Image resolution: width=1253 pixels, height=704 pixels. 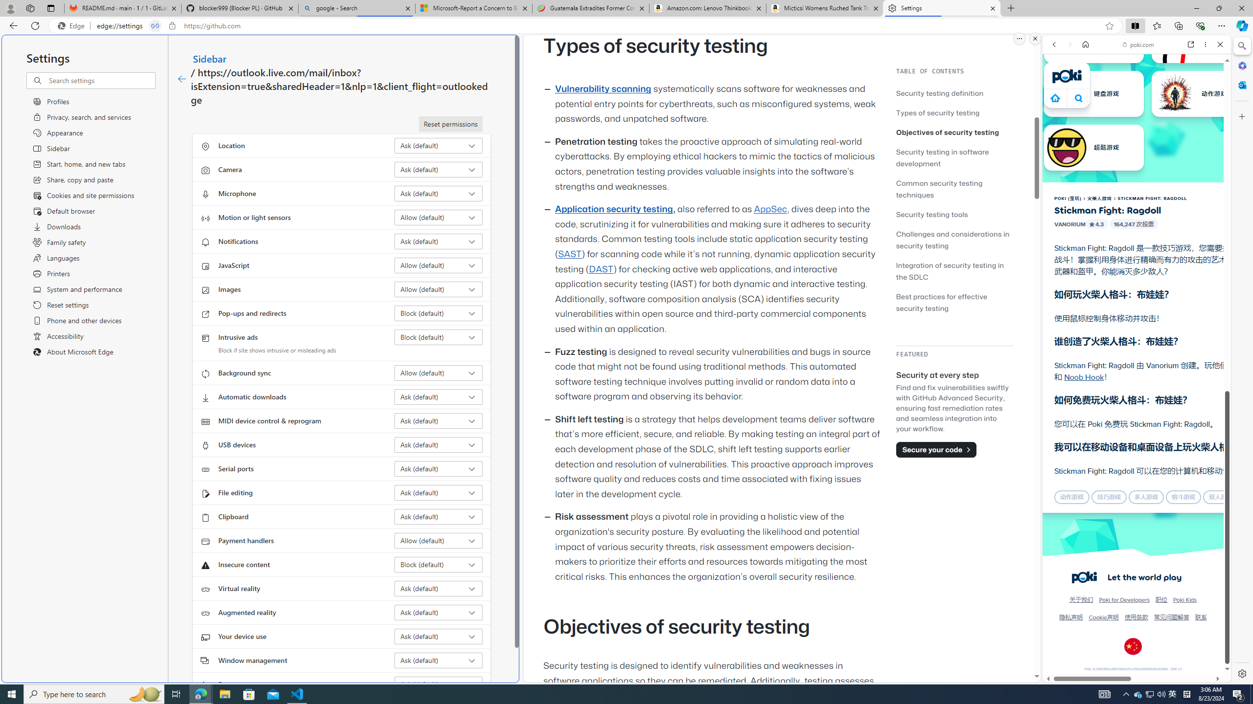 I want to click on Fonts Ask (default), so click(x=439, y=684).